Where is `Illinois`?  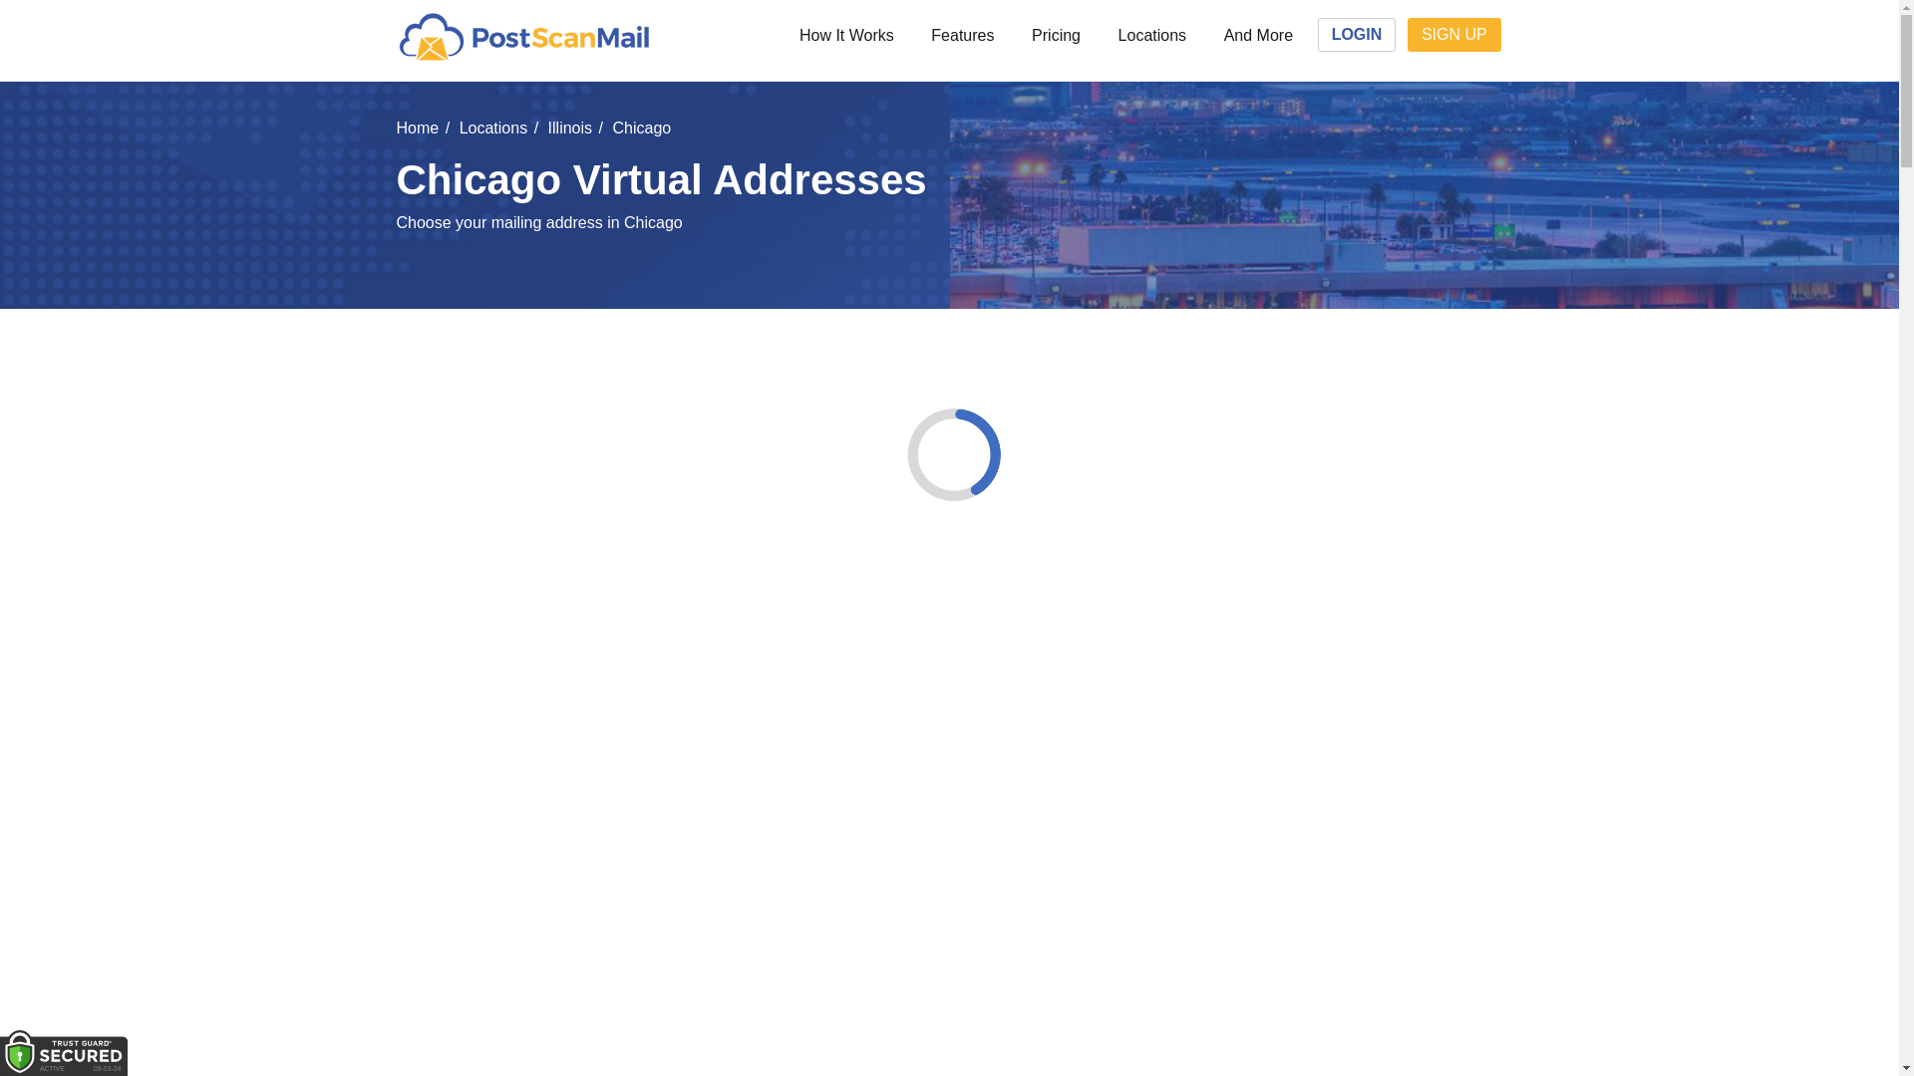
Illinois is located at coordinates (569, 128).